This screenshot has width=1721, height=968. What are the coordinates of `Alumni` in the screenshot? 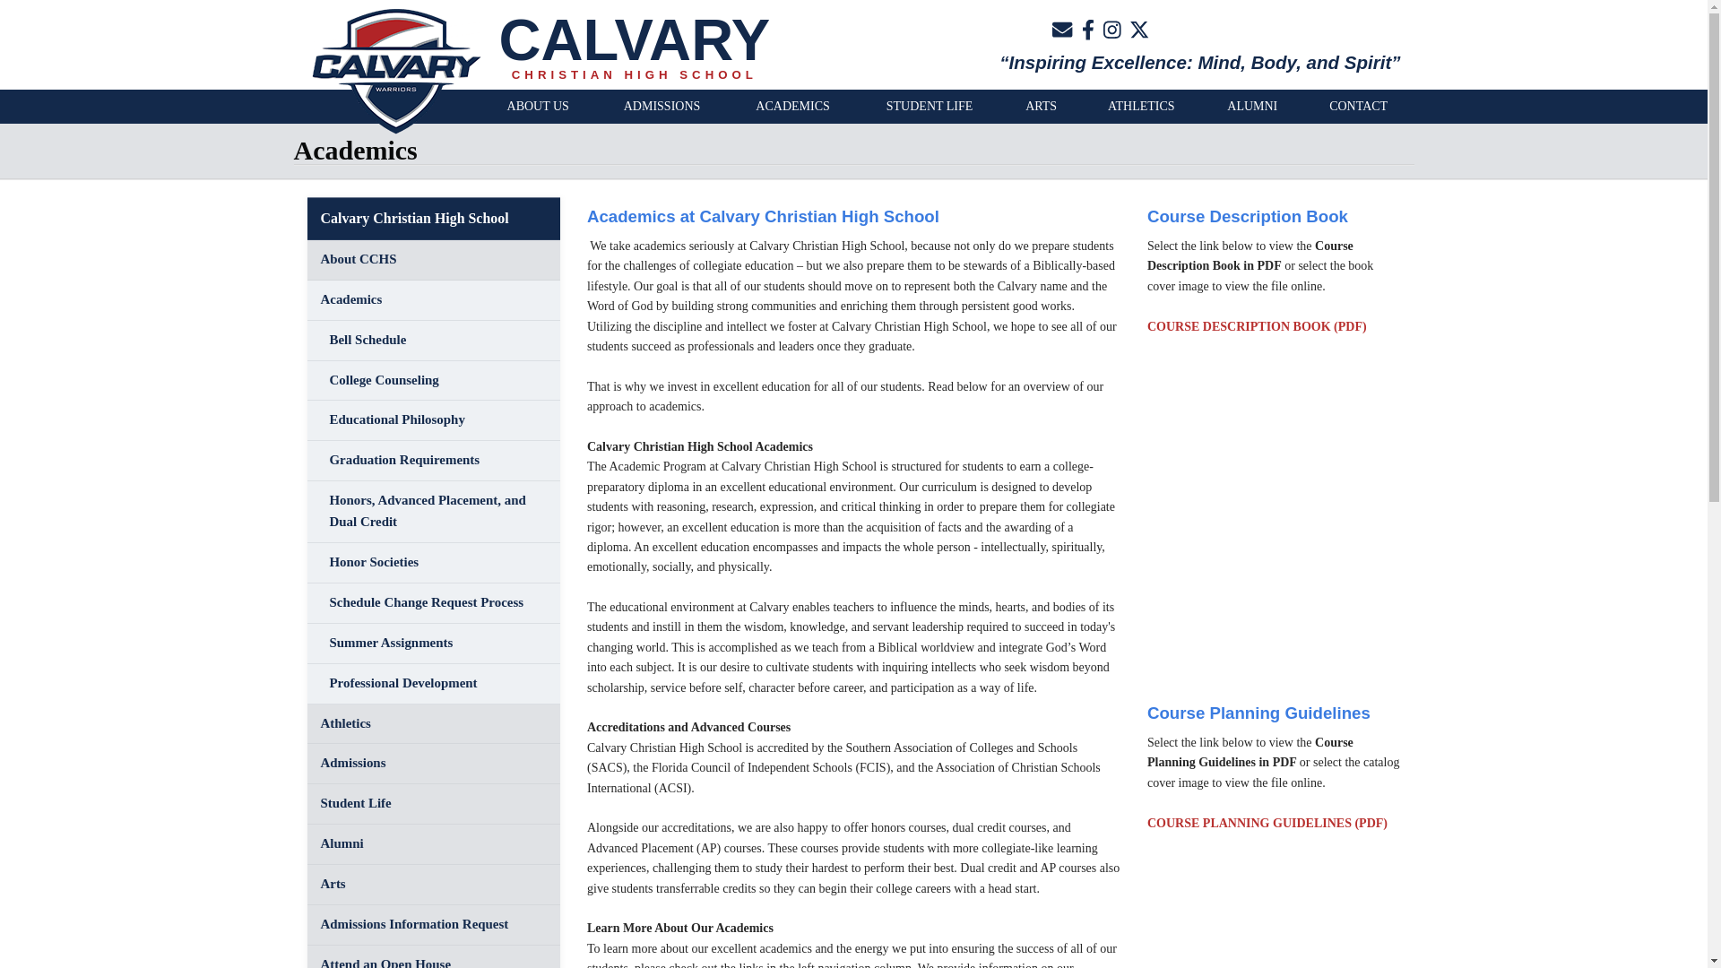 It's located at (433, 844).